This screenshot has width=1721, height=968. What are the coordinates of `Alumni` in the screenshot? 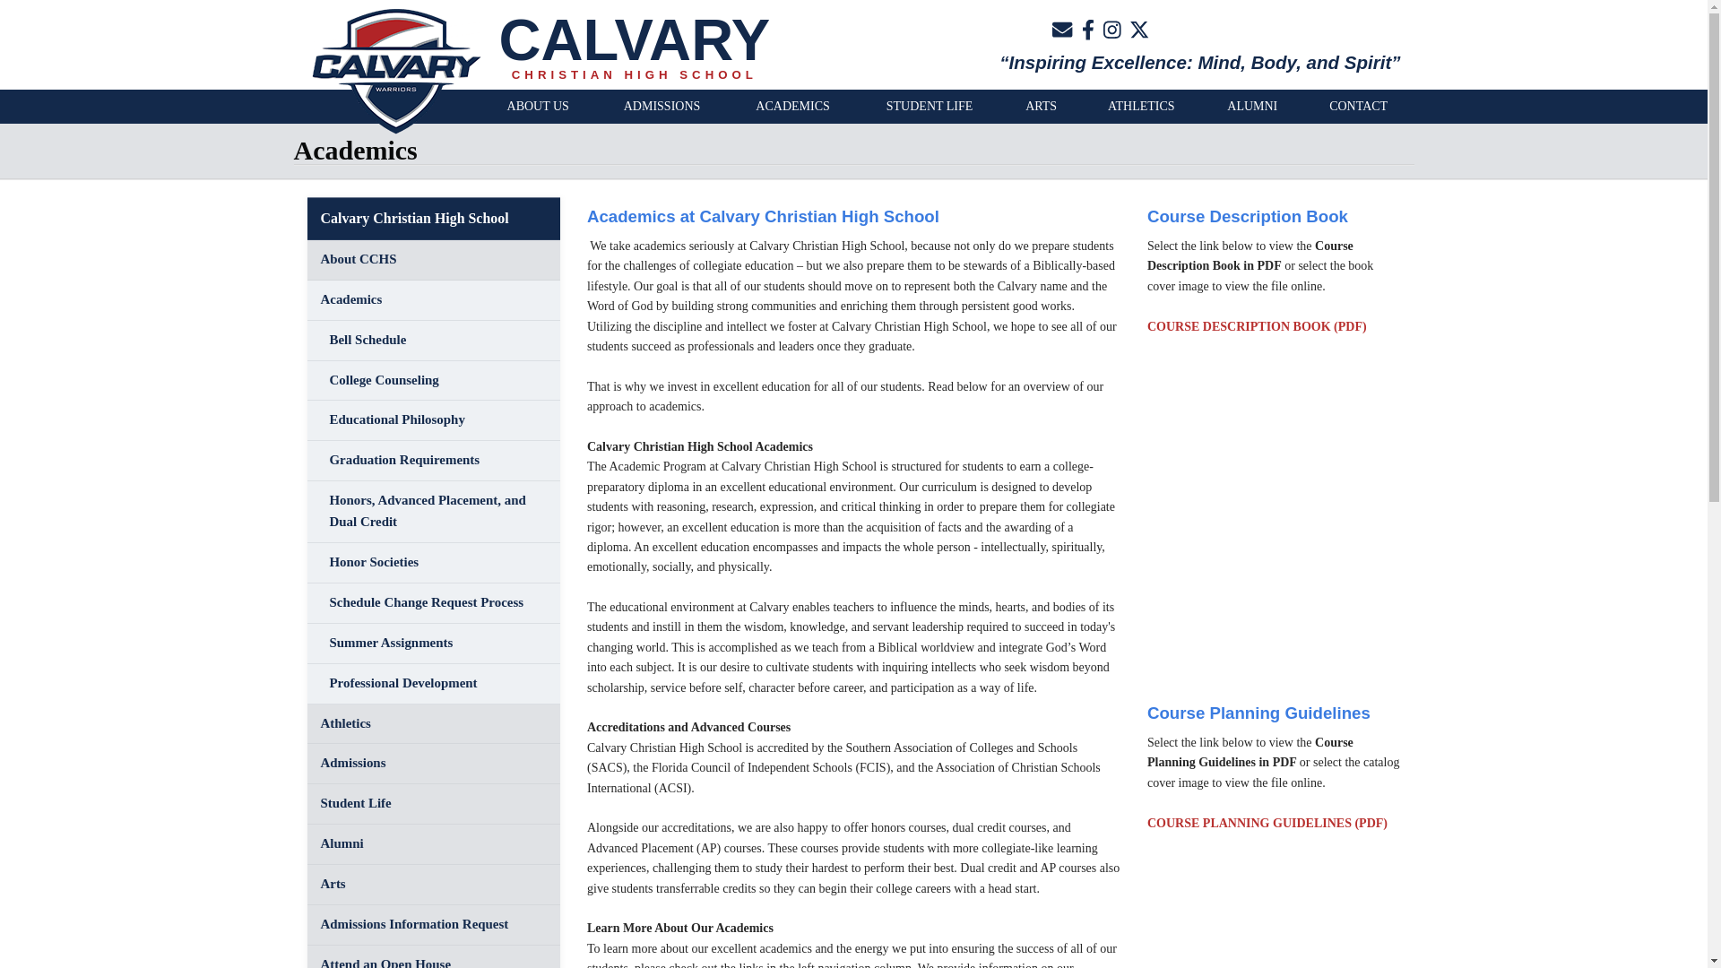 It's located at (433, 844).